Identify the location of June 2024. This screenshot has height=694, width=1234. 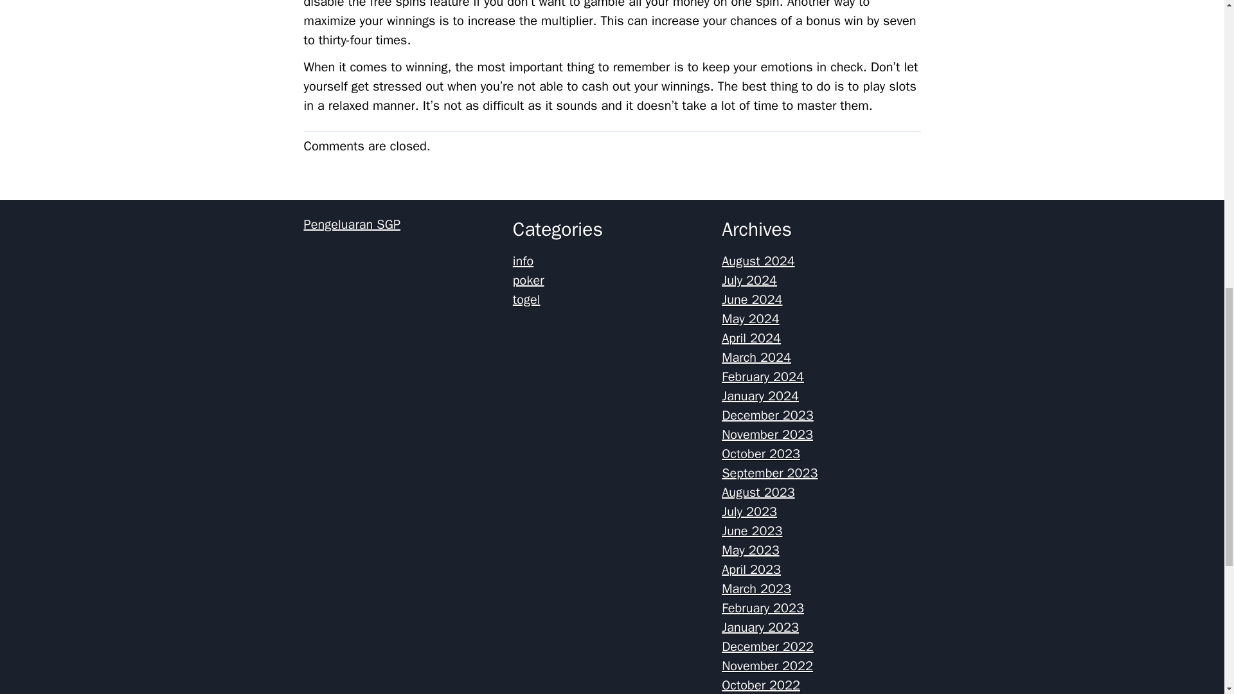
(752, 299).